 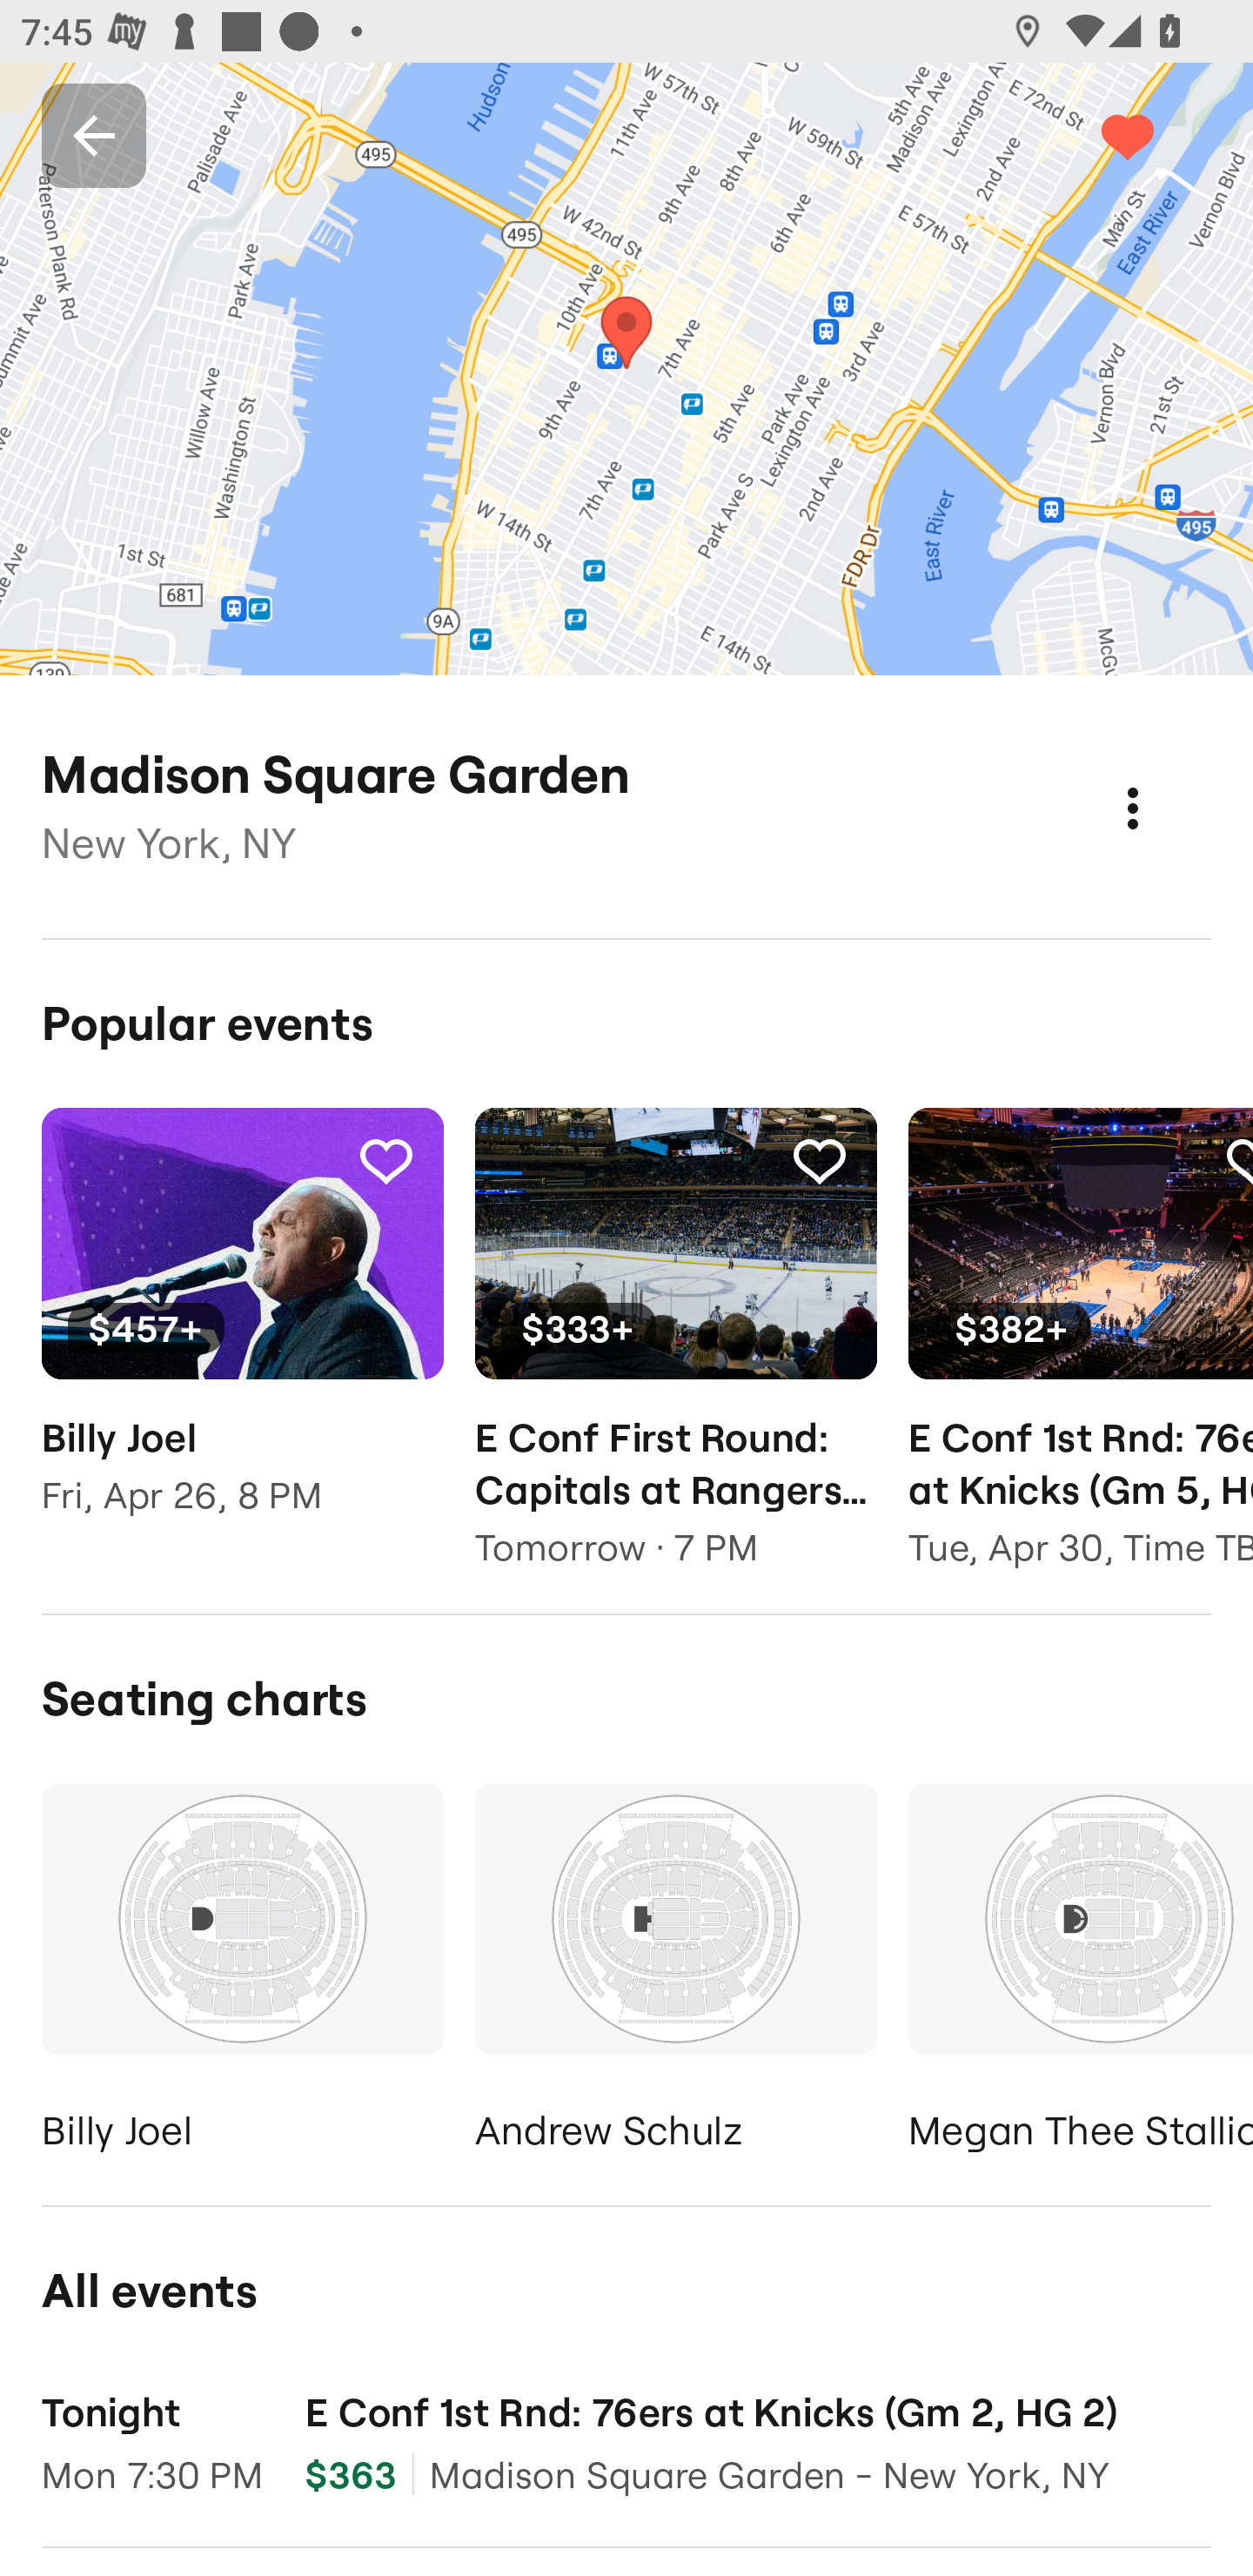 What do you see at coordinates (1159, 134) in the screenshot?
I see `Tracking` at bounding box center [1159, 134].